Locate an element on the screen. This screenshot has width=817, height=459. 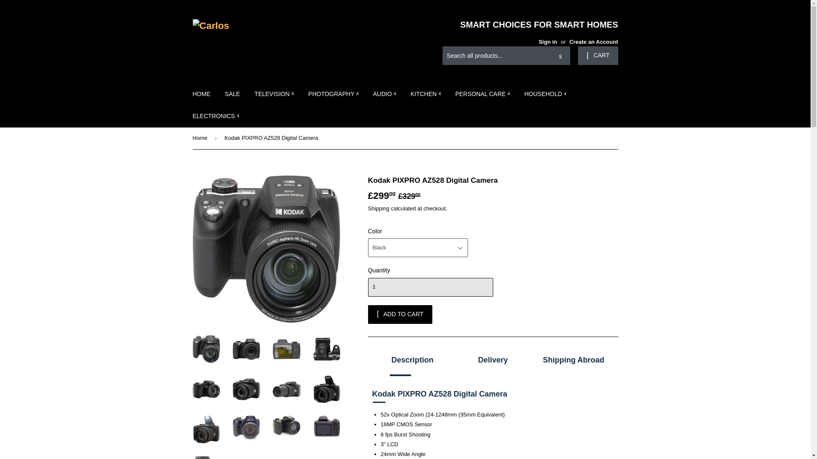
Sign in is located at coordinates (548, 42).